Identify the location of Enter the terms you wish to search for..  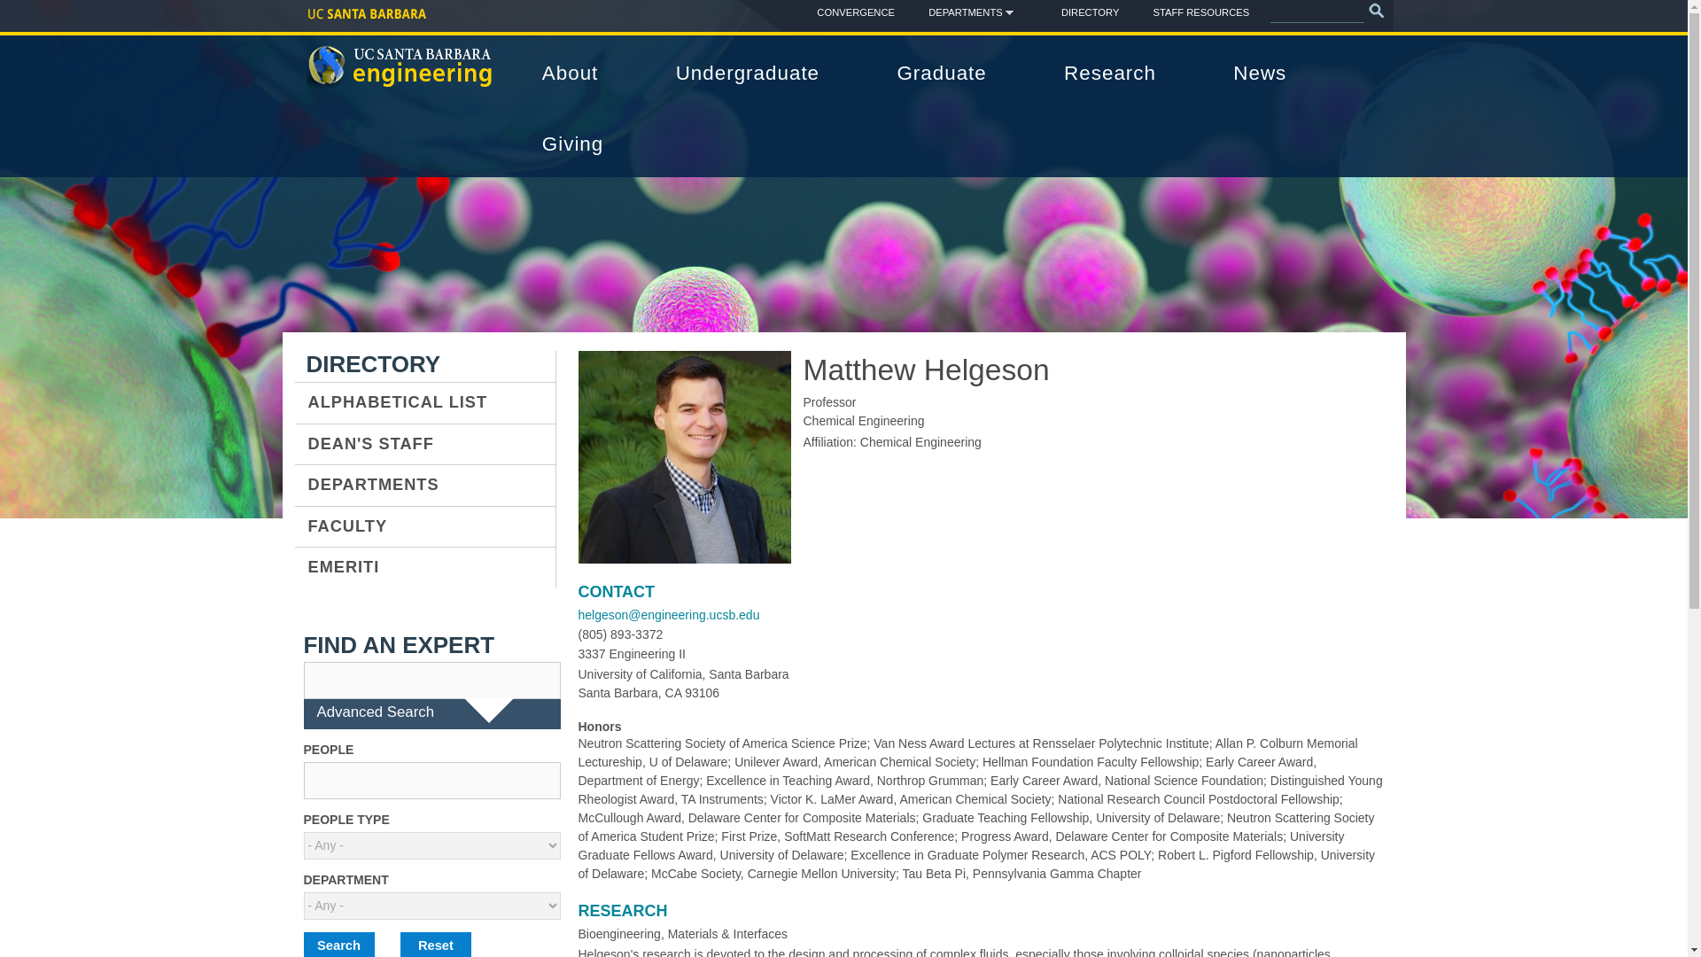
(1317, 12).